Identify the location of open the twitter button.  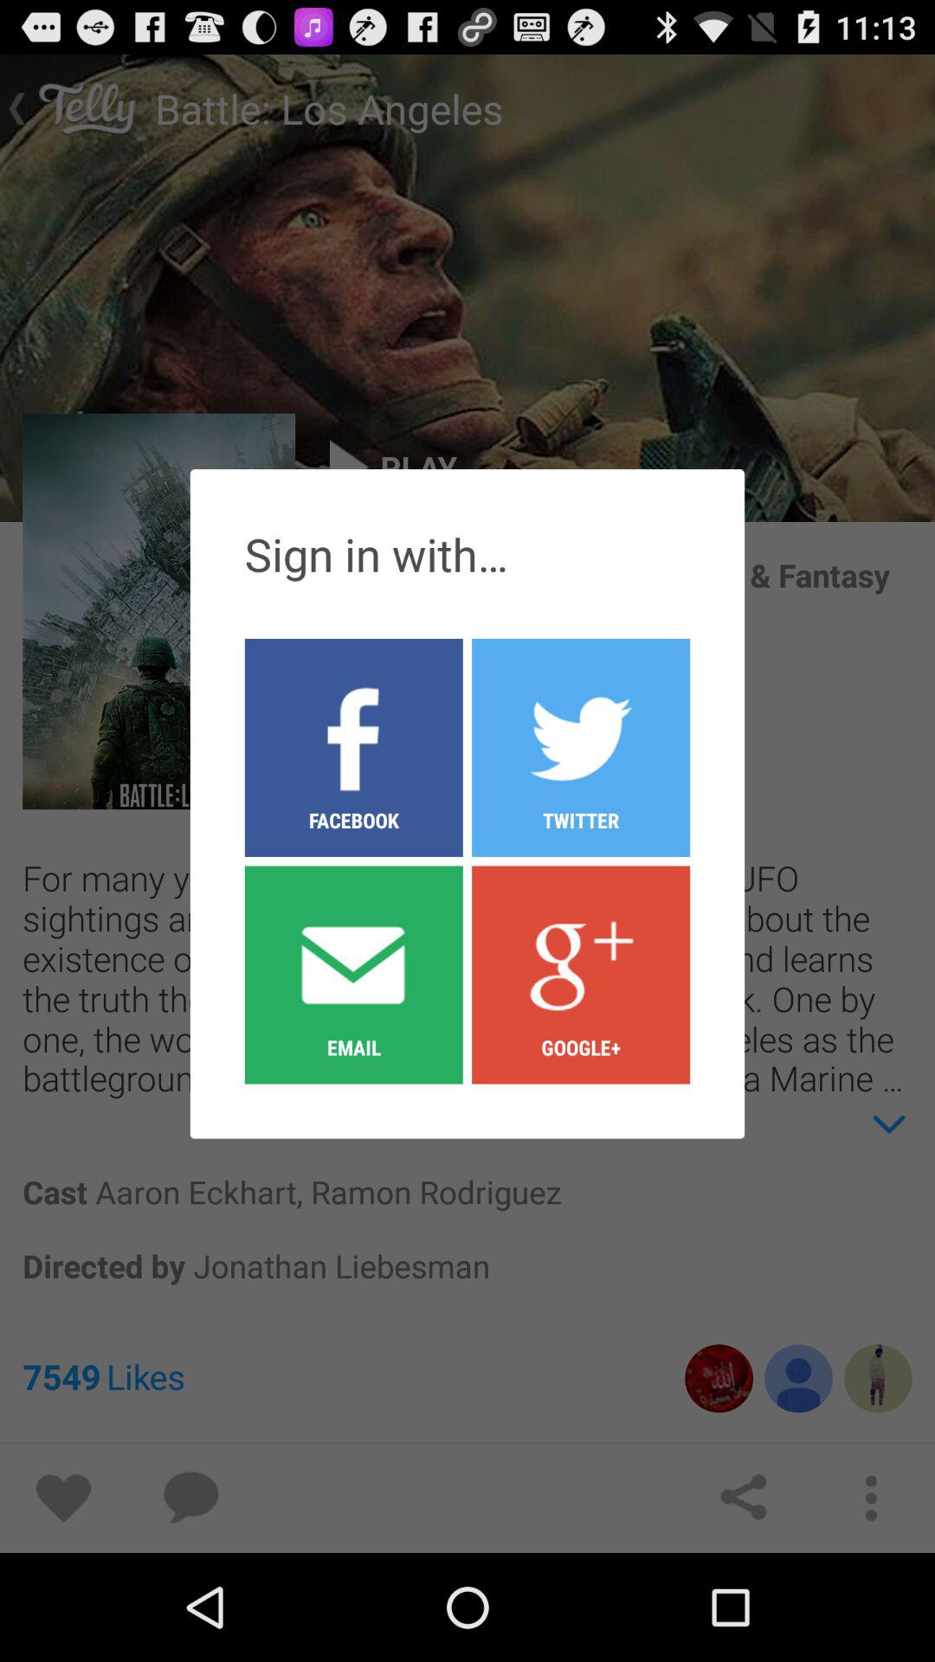
(581, 747).